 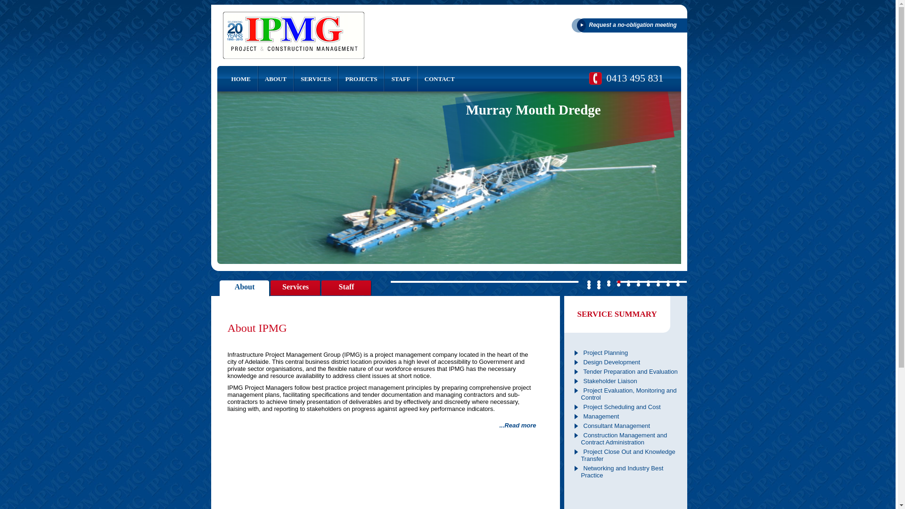 I want to click on 6, so click(x=638, y=282).